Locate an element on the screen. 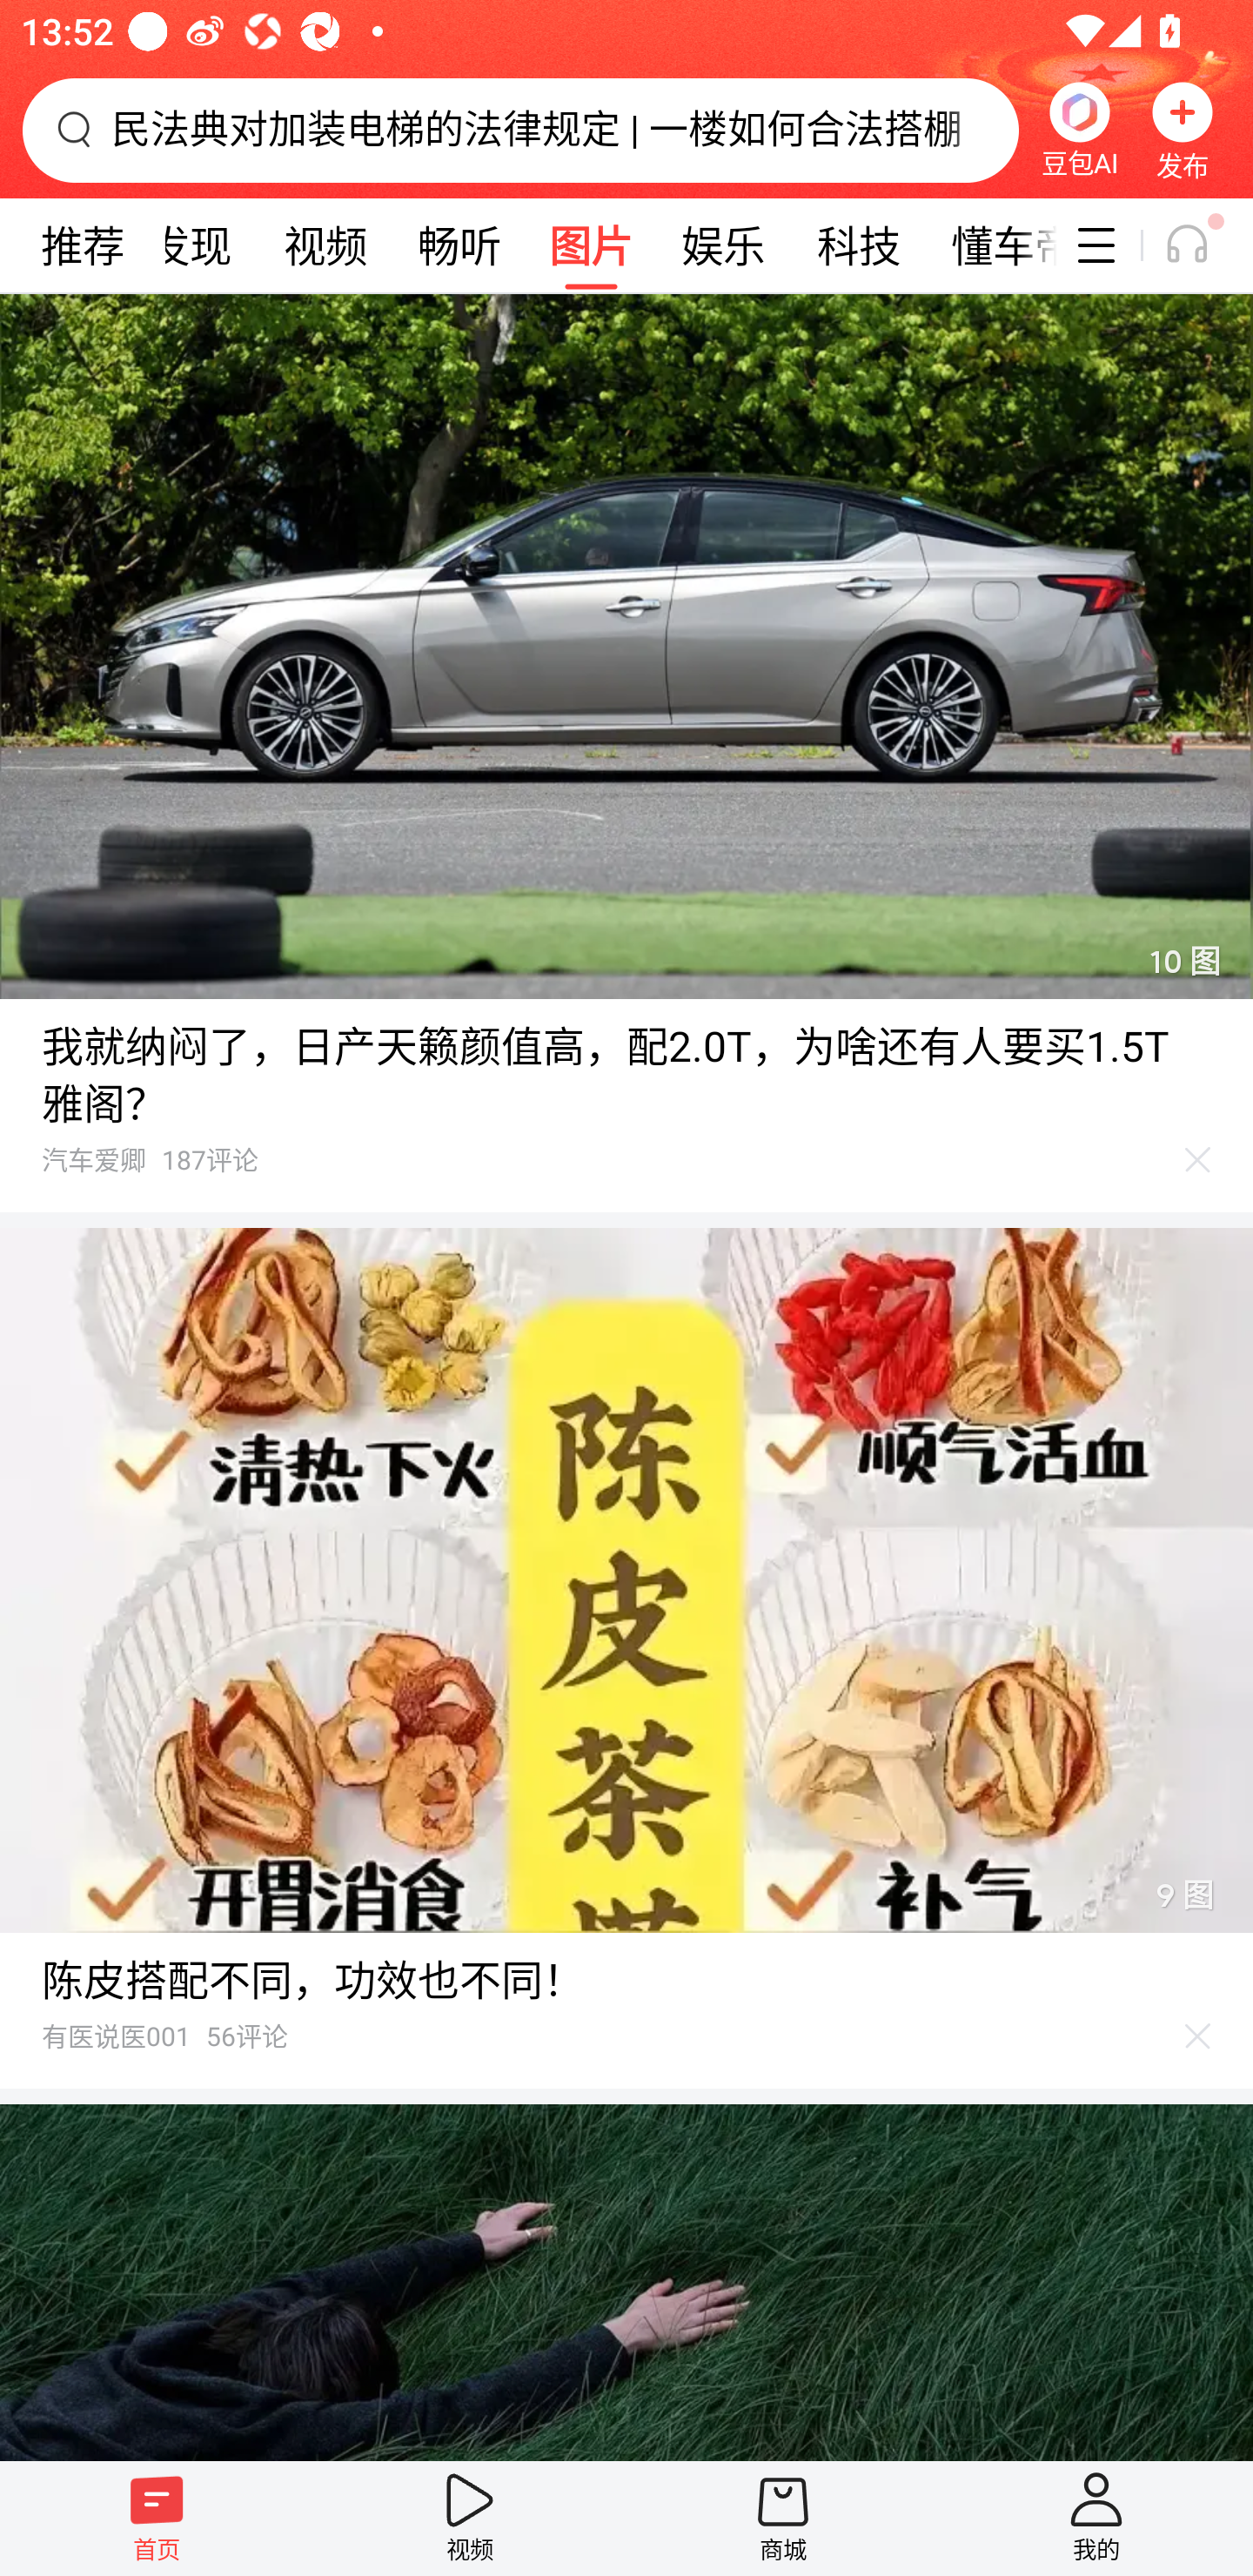  今日壁纸|就做自己吧，奇怪一点也没关系的。作者为  是你的荼荼呀  66评论   文章 is located at coordinates (626, 2282).